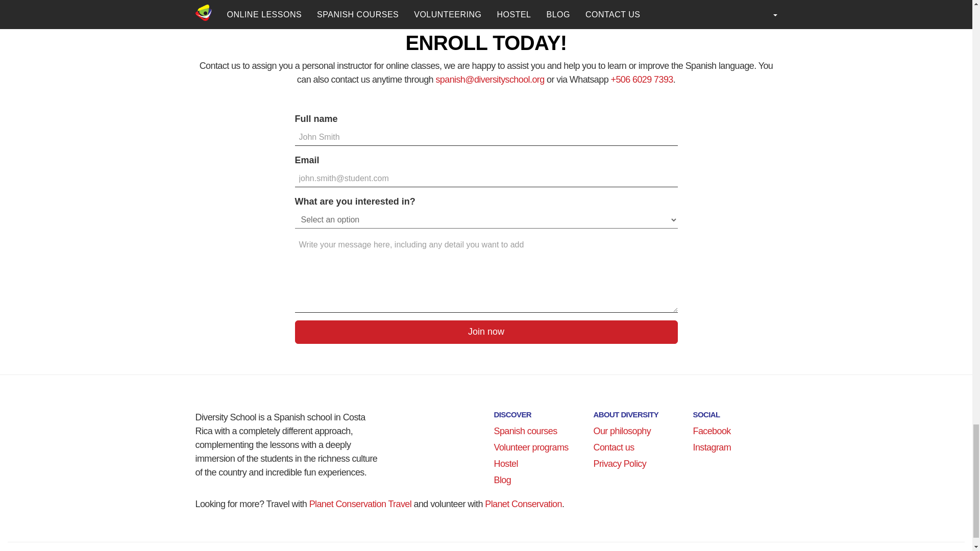 The image size is (980, 551). Describe the element at coordinates (486, 332) in the screenshot. I see `Join now` at that location.